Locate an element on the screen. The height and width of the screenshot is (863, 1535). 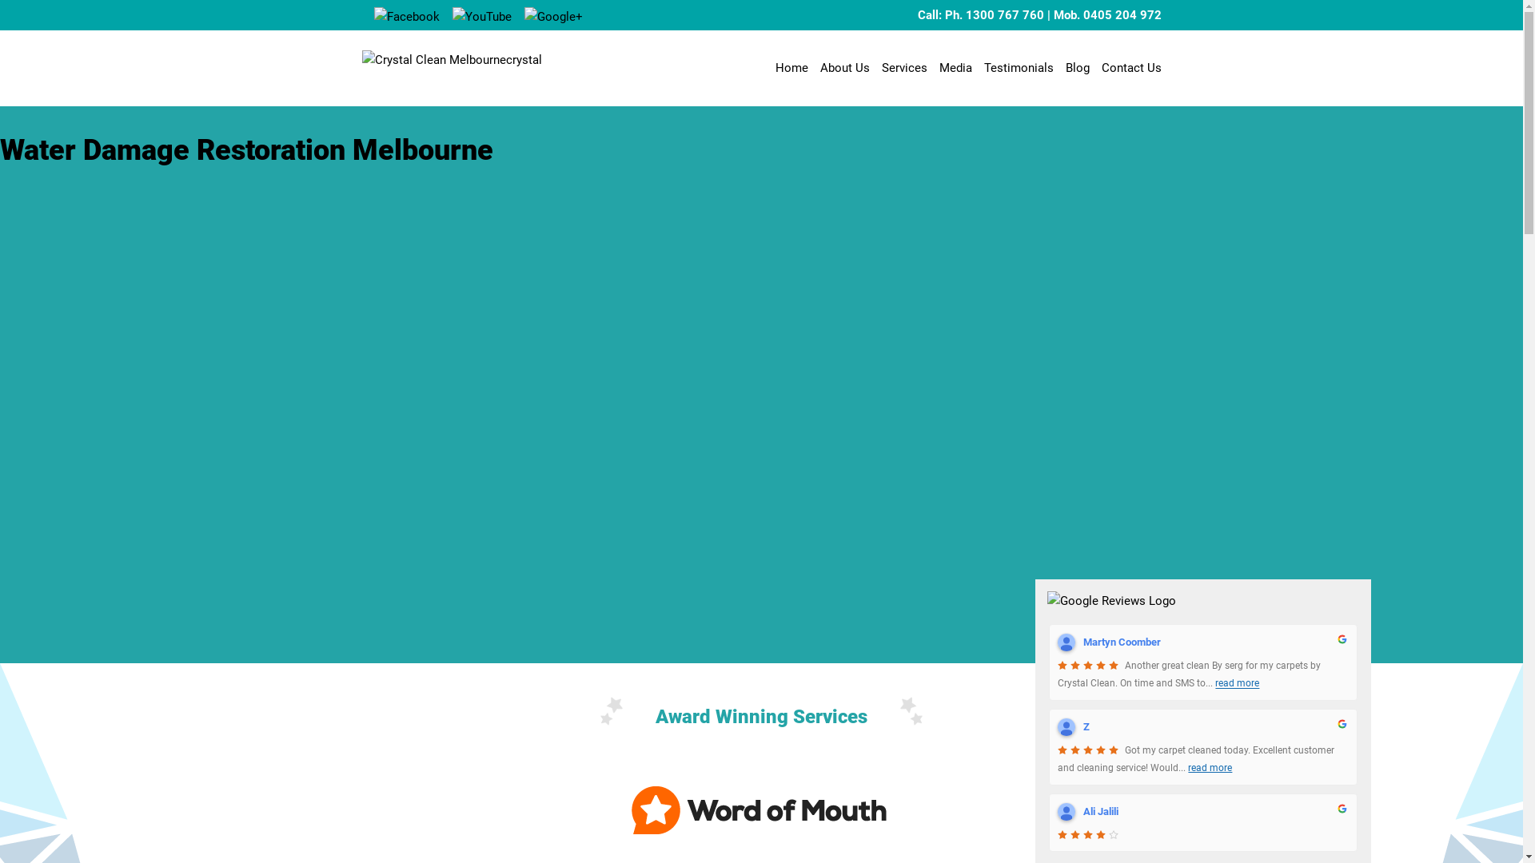
Media is located at coordinates (955, 68).